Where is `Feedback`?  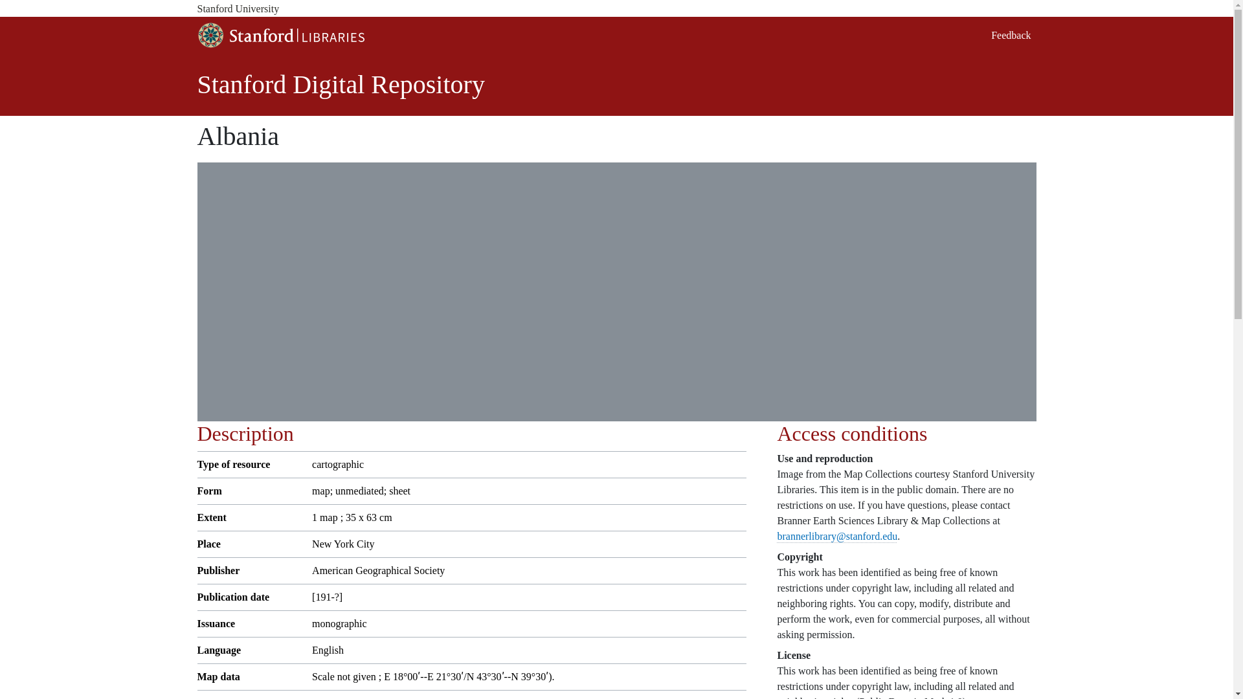 Feedback is located at coordinates (1010, 35).